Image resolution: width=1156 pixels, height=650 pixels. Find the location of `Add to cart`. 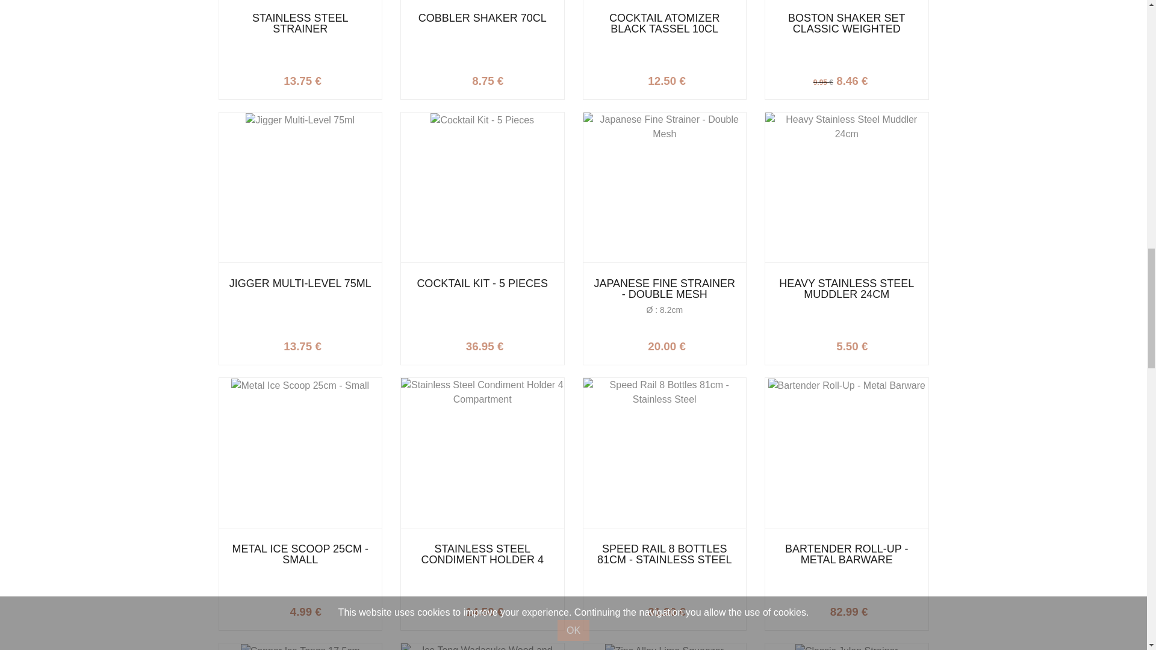

Add to cart is located at coordinates (701, 343).